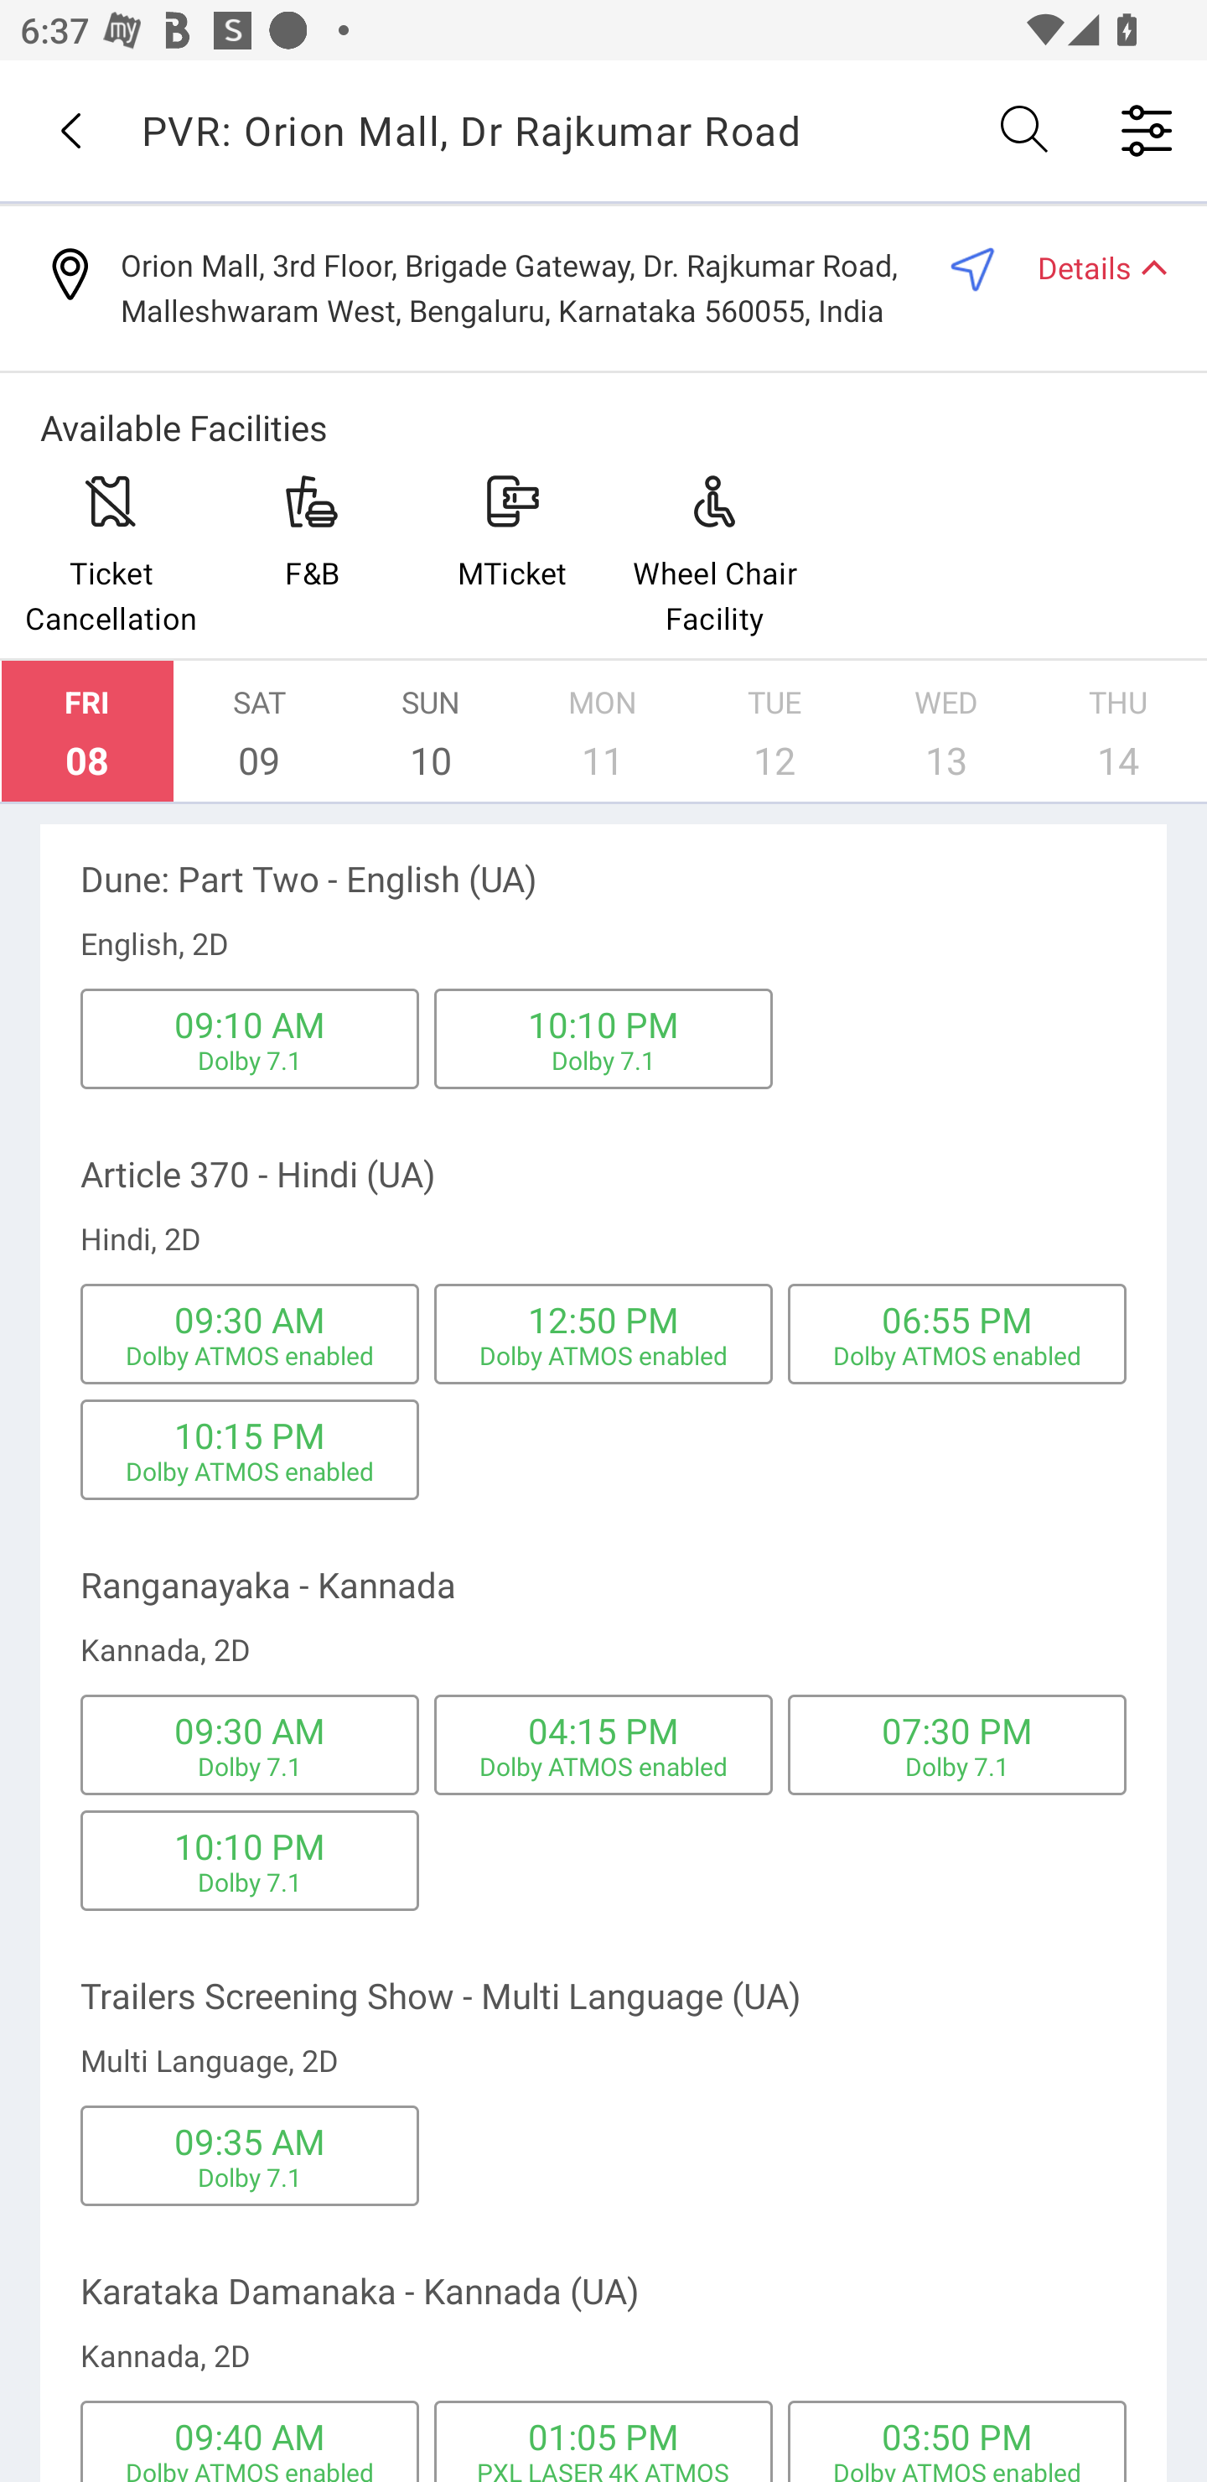  I want to click on Dolby ATMOS enabled, so click(250, 2469).